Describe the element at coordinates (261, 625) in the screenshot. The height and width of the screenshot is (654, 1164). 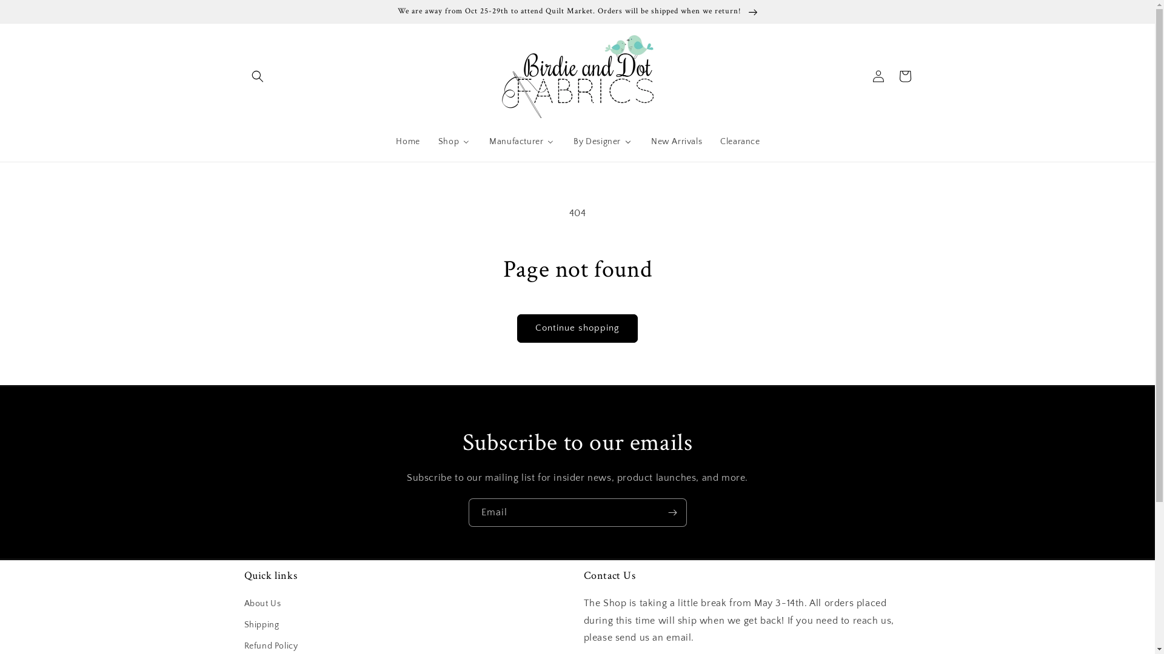
I see `Shipping` at that location.